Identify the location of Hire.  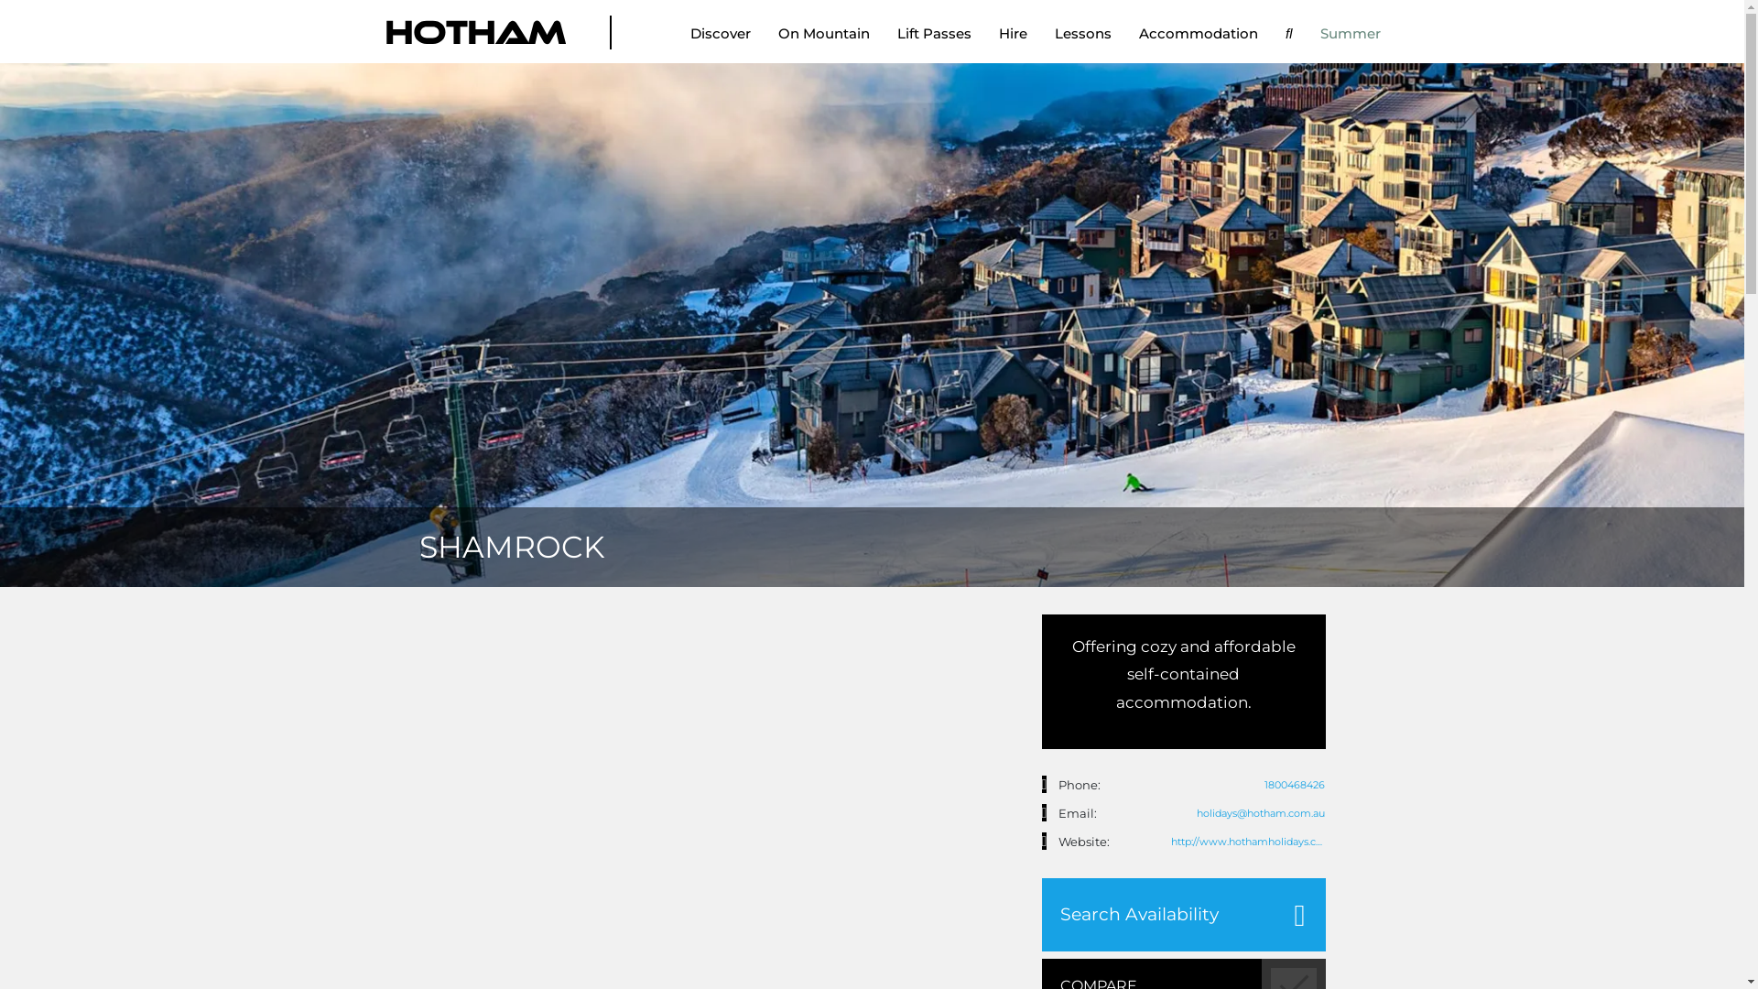
(1013, 39).